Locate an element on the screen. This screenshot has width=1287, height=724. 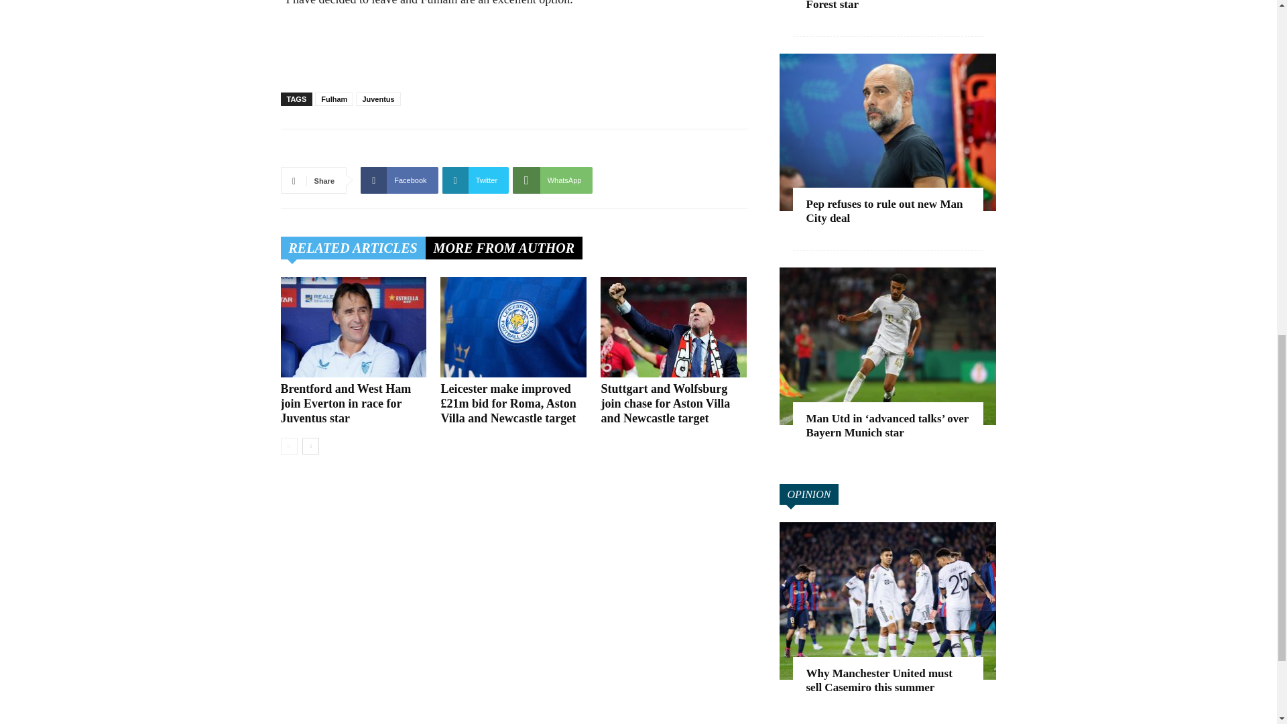
bottomFacebookLike is located at coordinates (381, 150).